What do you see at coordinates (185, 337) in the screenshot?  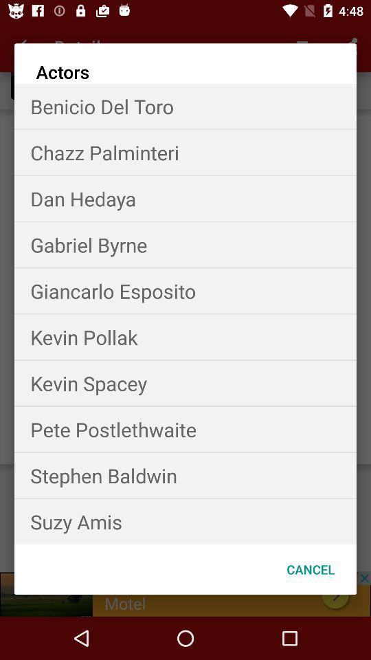 I see `click item above the    kevin spacey item` at bounding box center [185, 337].